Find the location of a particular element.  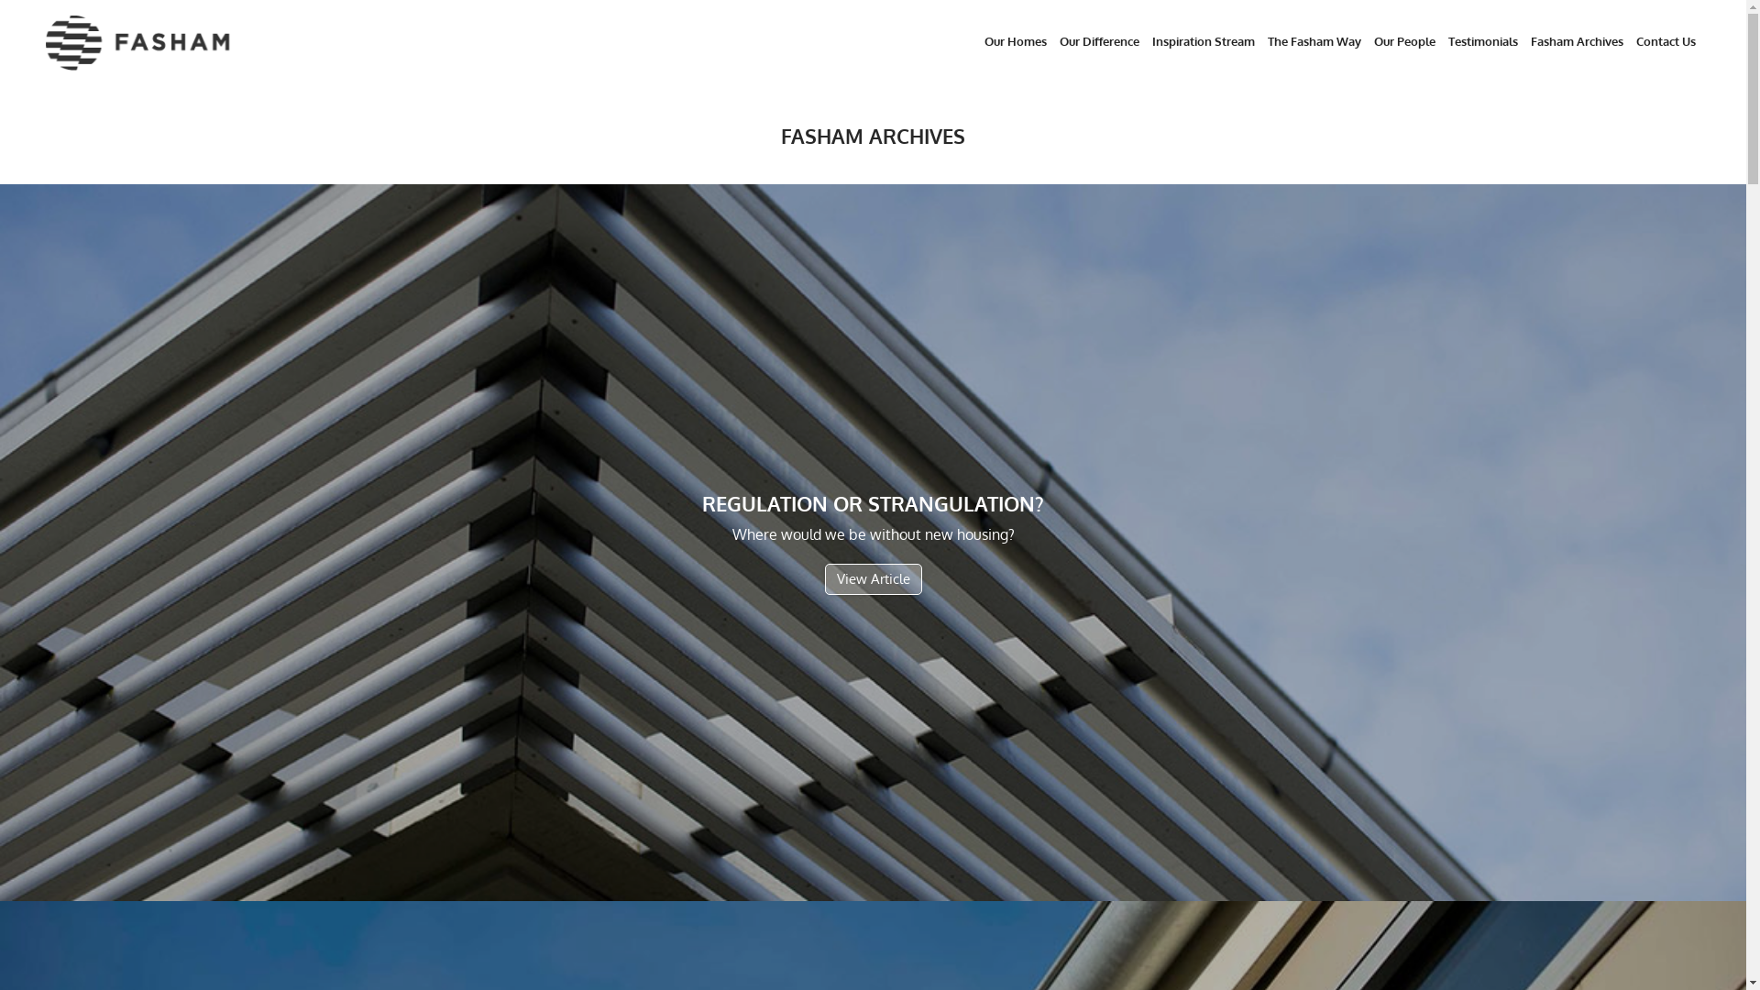

Skip to content is located at coordinates (0, 0).